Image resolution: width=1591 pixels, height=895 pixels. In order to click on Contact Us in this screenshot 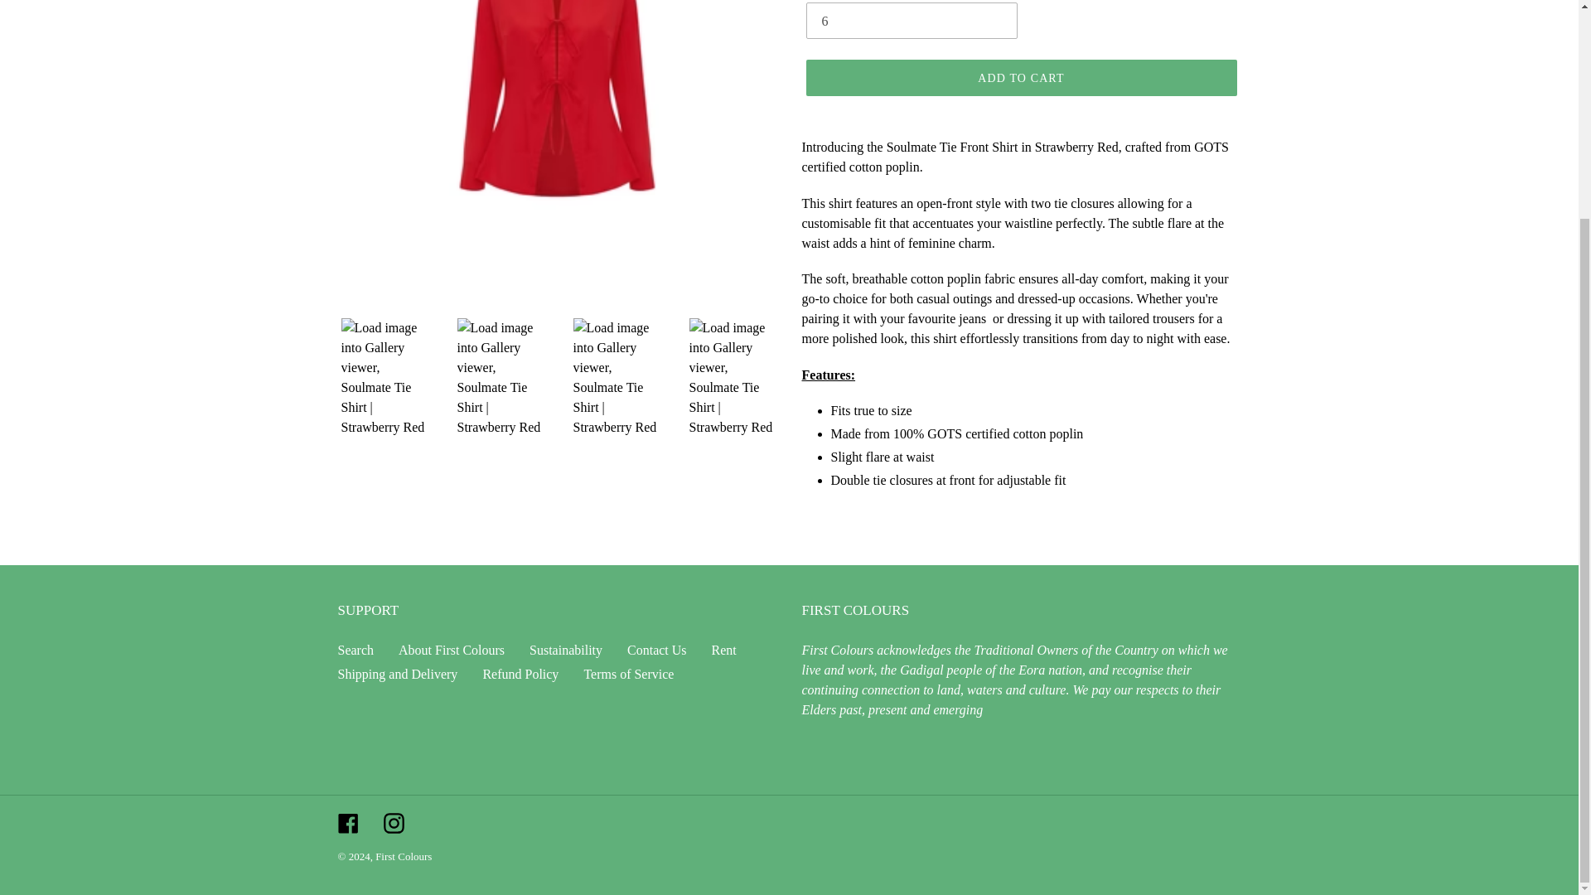, I will do `click(656, 650)`.